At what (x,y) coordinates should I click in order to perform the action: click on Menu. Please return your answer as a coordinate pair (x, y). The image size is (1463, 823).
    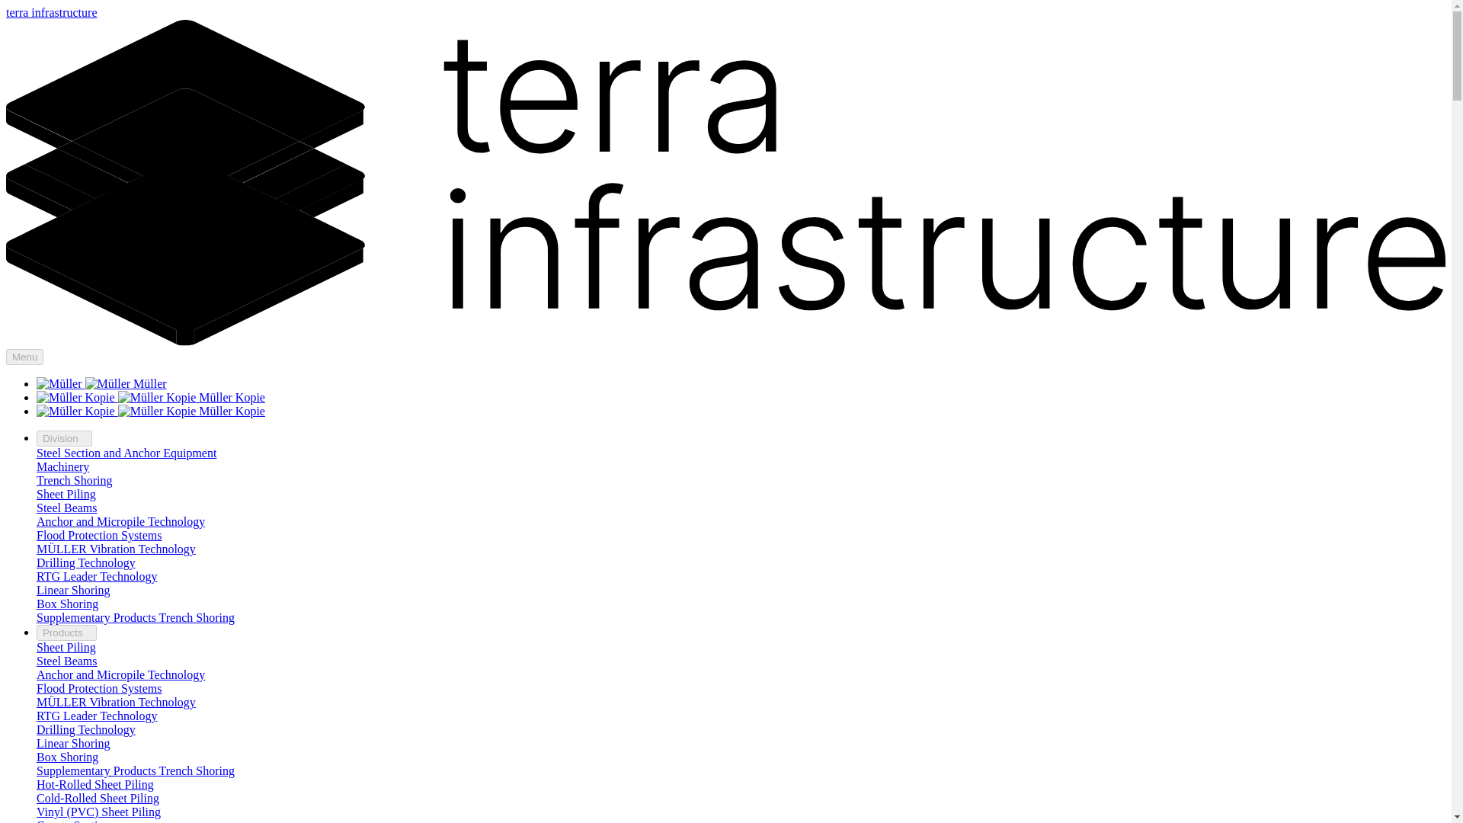
    Looking at the image, I should click on (24, 357).